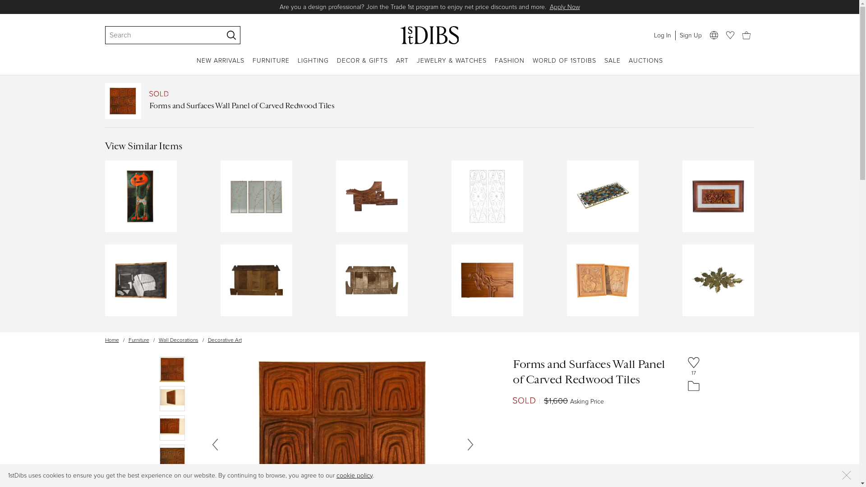  What do you see at coordinates (313, 66) in the screenshot?
I see `LIGHTING` at bounding box center [313, 66].